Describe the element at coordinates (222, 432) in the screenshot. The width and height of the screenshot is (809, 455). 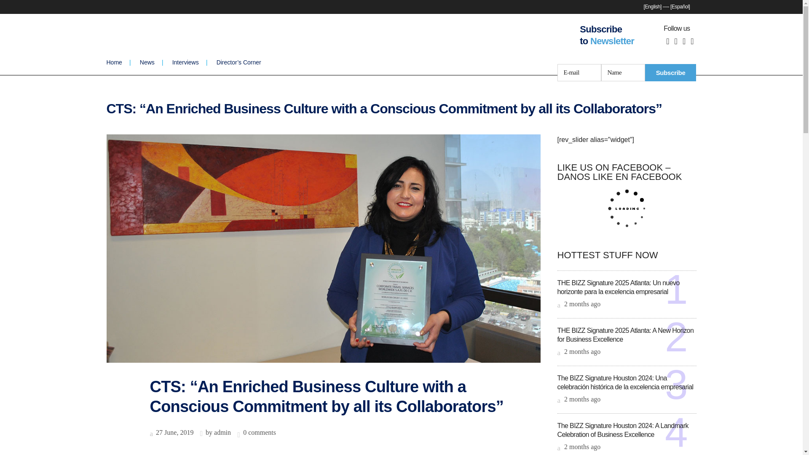
I see `admin` at that location.